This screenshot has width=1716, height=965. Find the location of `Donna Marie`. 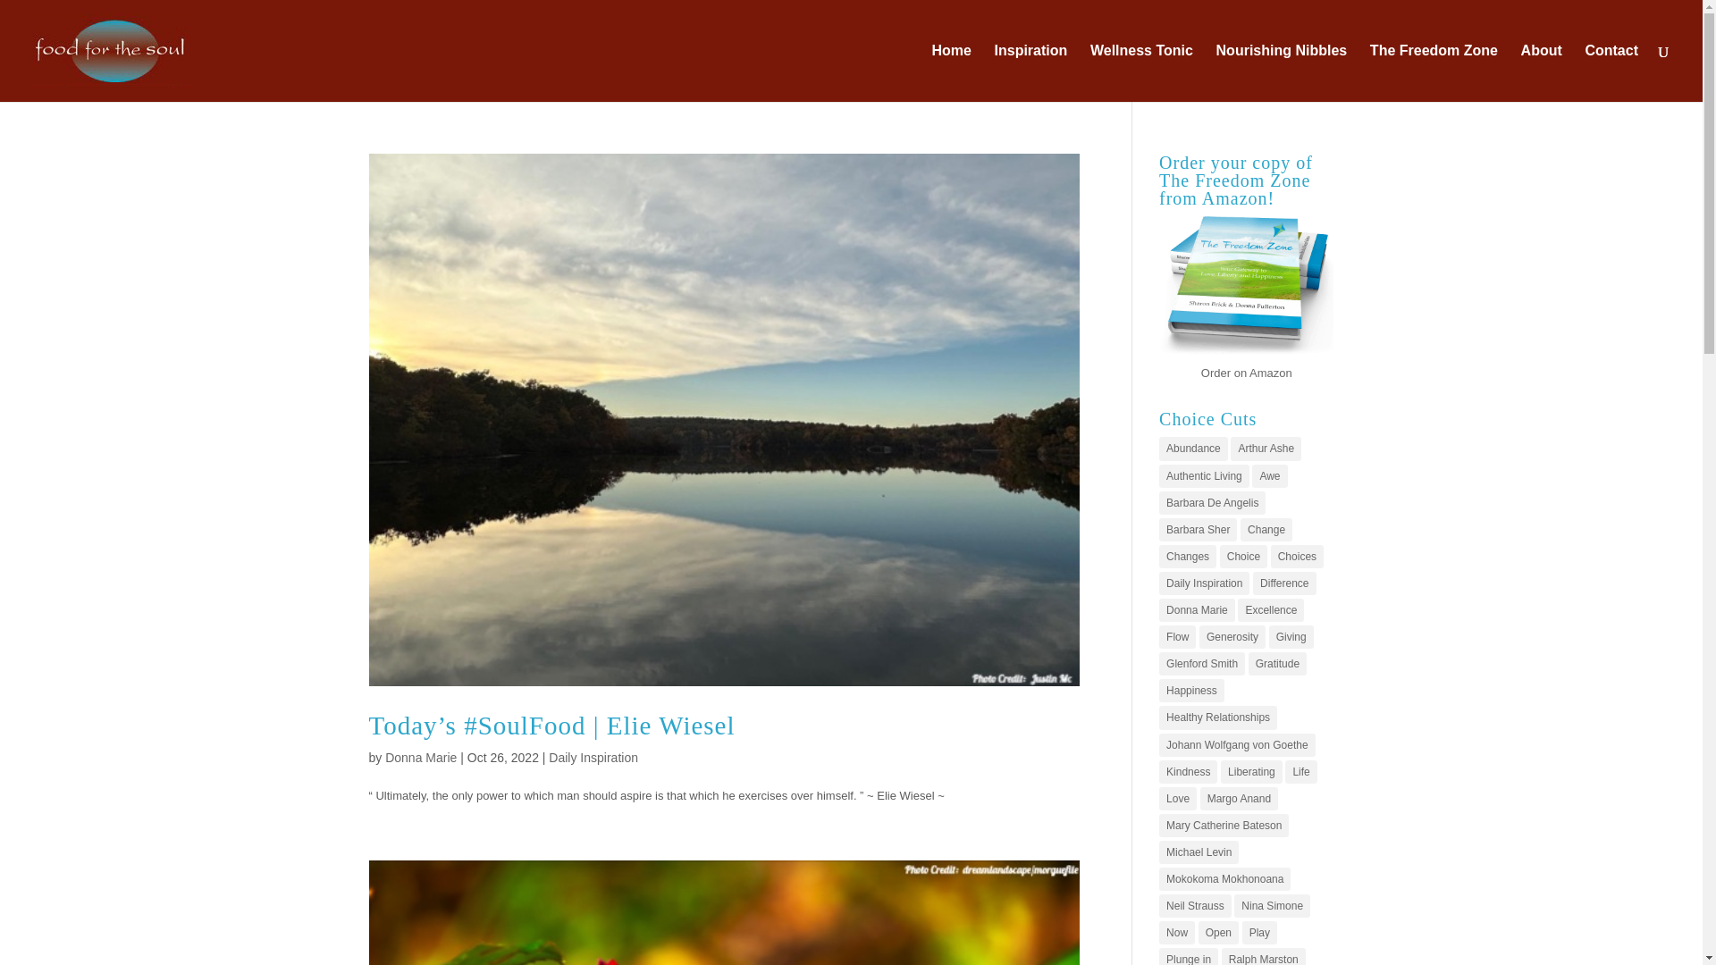

Donna Marie is located at coordinates (420, 758).